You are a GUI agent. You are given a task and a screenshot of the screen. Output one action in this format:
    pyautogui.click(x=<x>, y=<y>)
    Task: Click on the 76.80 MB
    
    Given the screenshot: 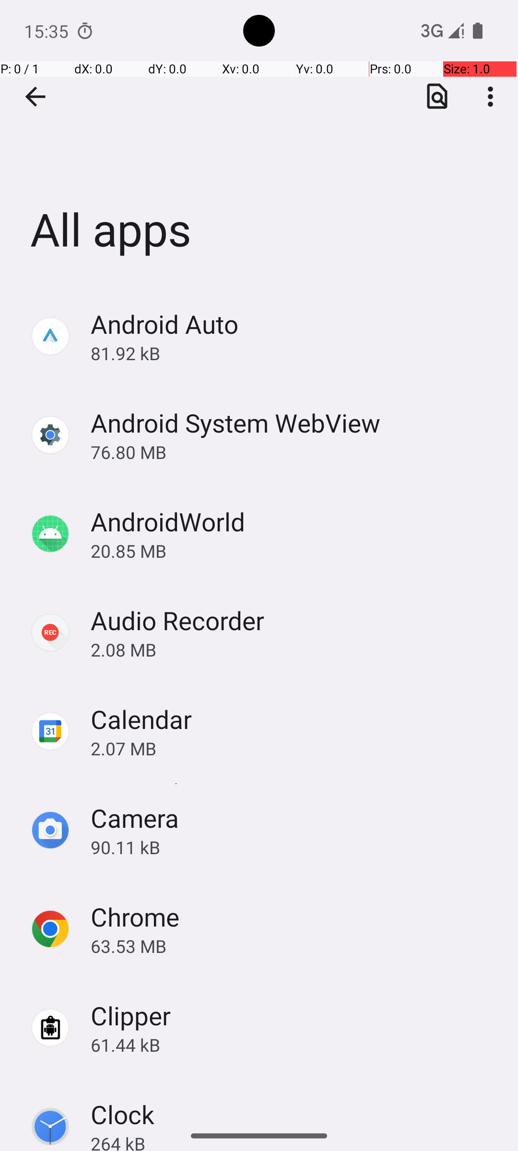 What is the action you would take?
    pyautogui.click(x=294, y=452)
    